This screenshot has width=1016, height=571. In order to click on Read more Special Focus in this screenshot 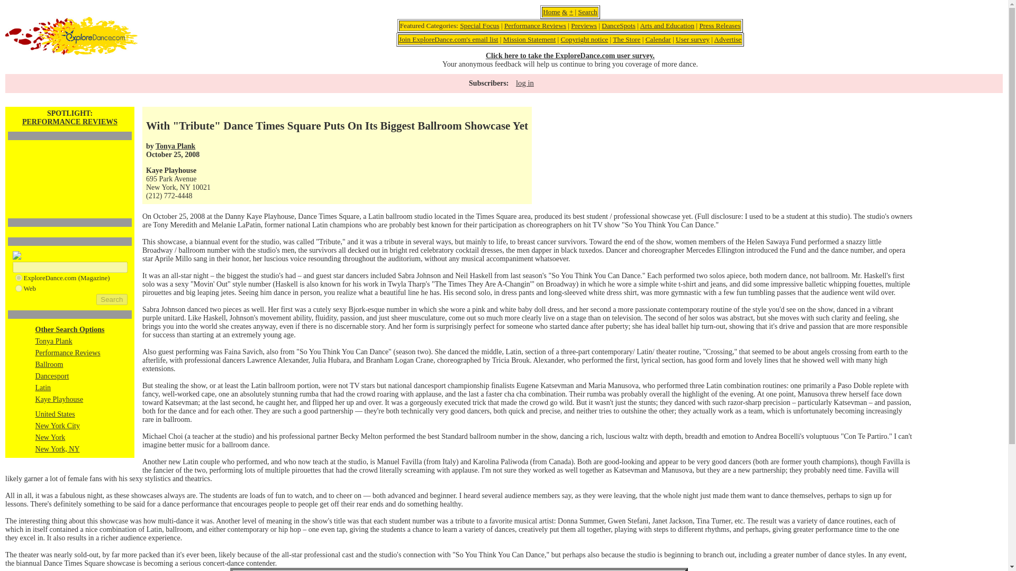, I will do `click(479, 25)`.